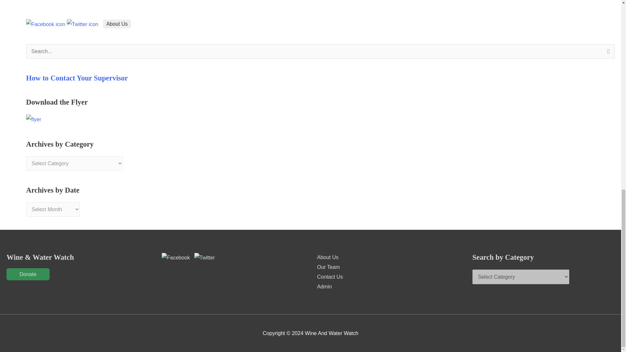 Image resolution: width=626 pixels, height=352 pixels. Describe the element at coordinates (117, 24) in the screenshot. I see `About Us` at that location.